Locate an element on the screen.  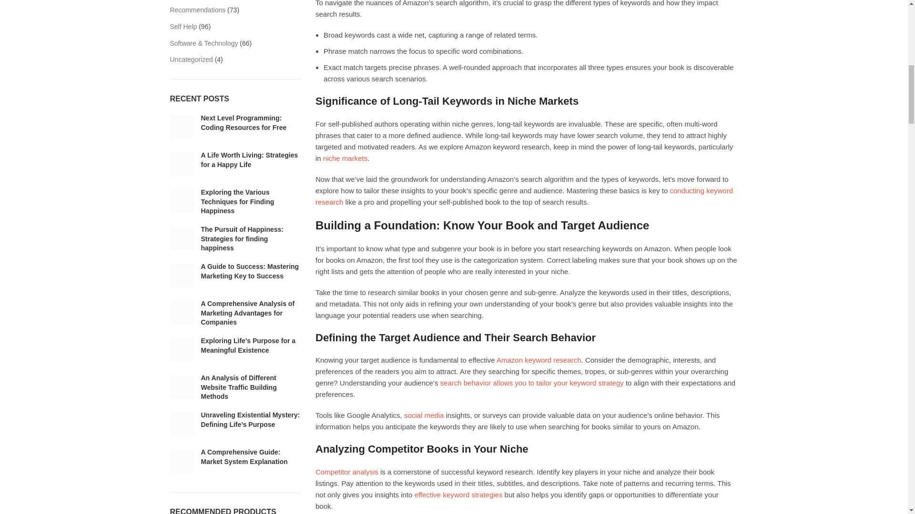
Amazon keyword research is located at coordinates (539, 360).